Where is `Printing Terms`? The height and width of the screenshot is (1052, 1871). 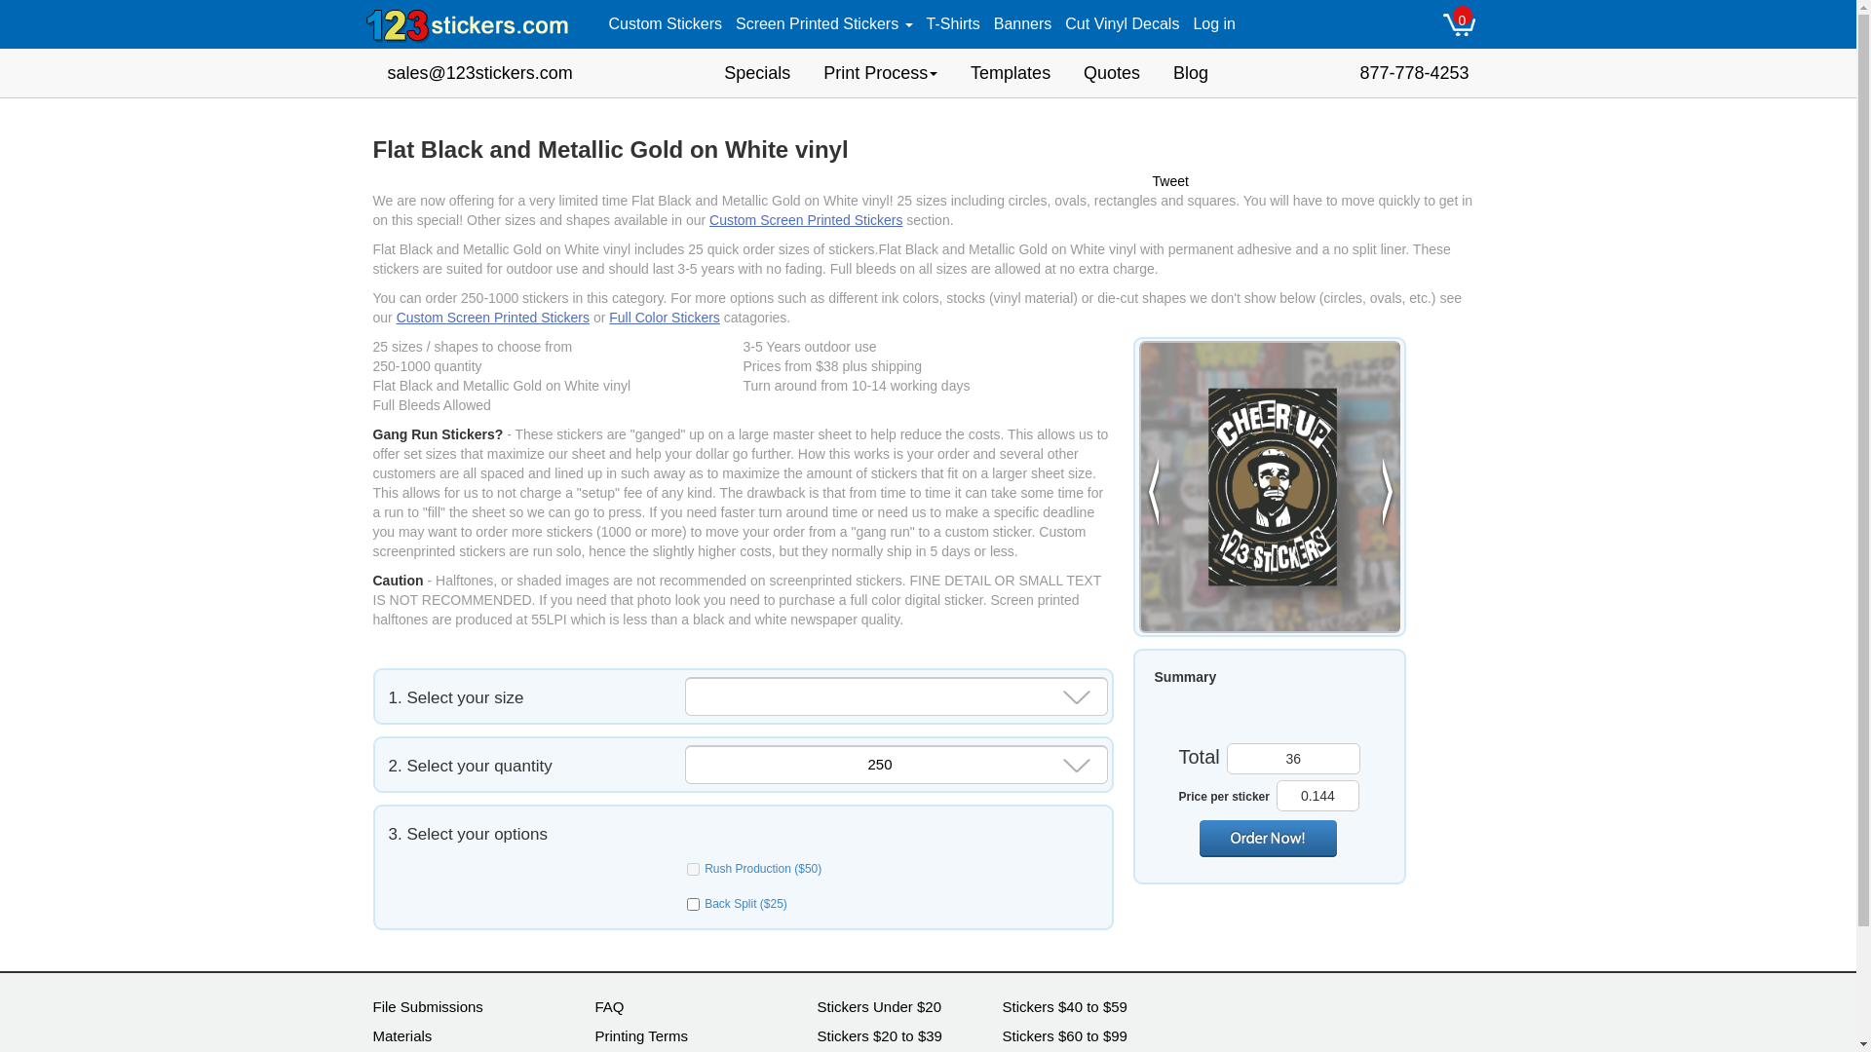
Printing Terms is located at coordinates (641, 1036).